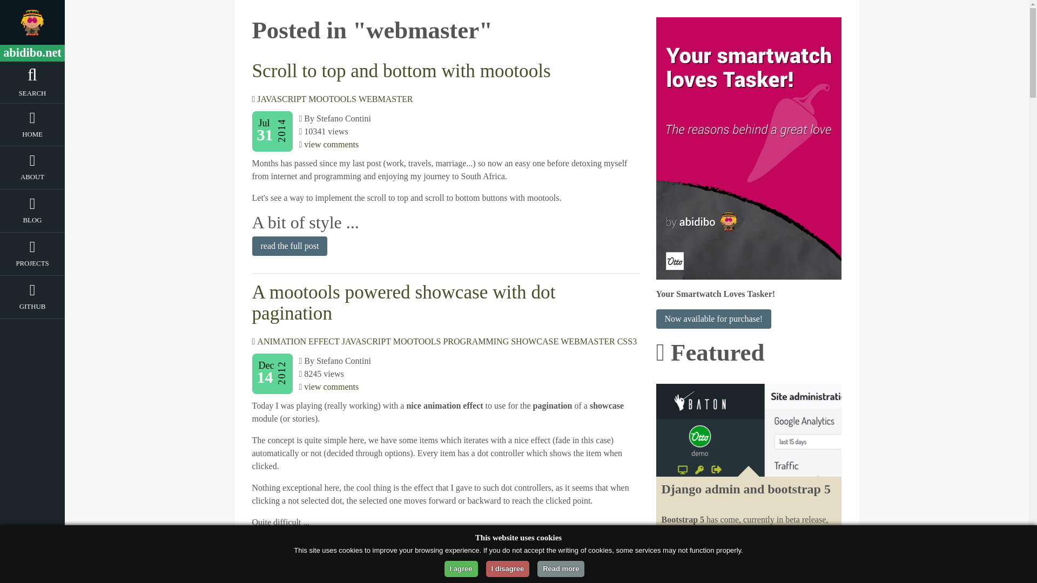 This screenshot has height=583, width=1037. What do you see at coordinates (386, 99) in the screenshot?
I see `WEBMASTER` at bounding box center [386, 99].